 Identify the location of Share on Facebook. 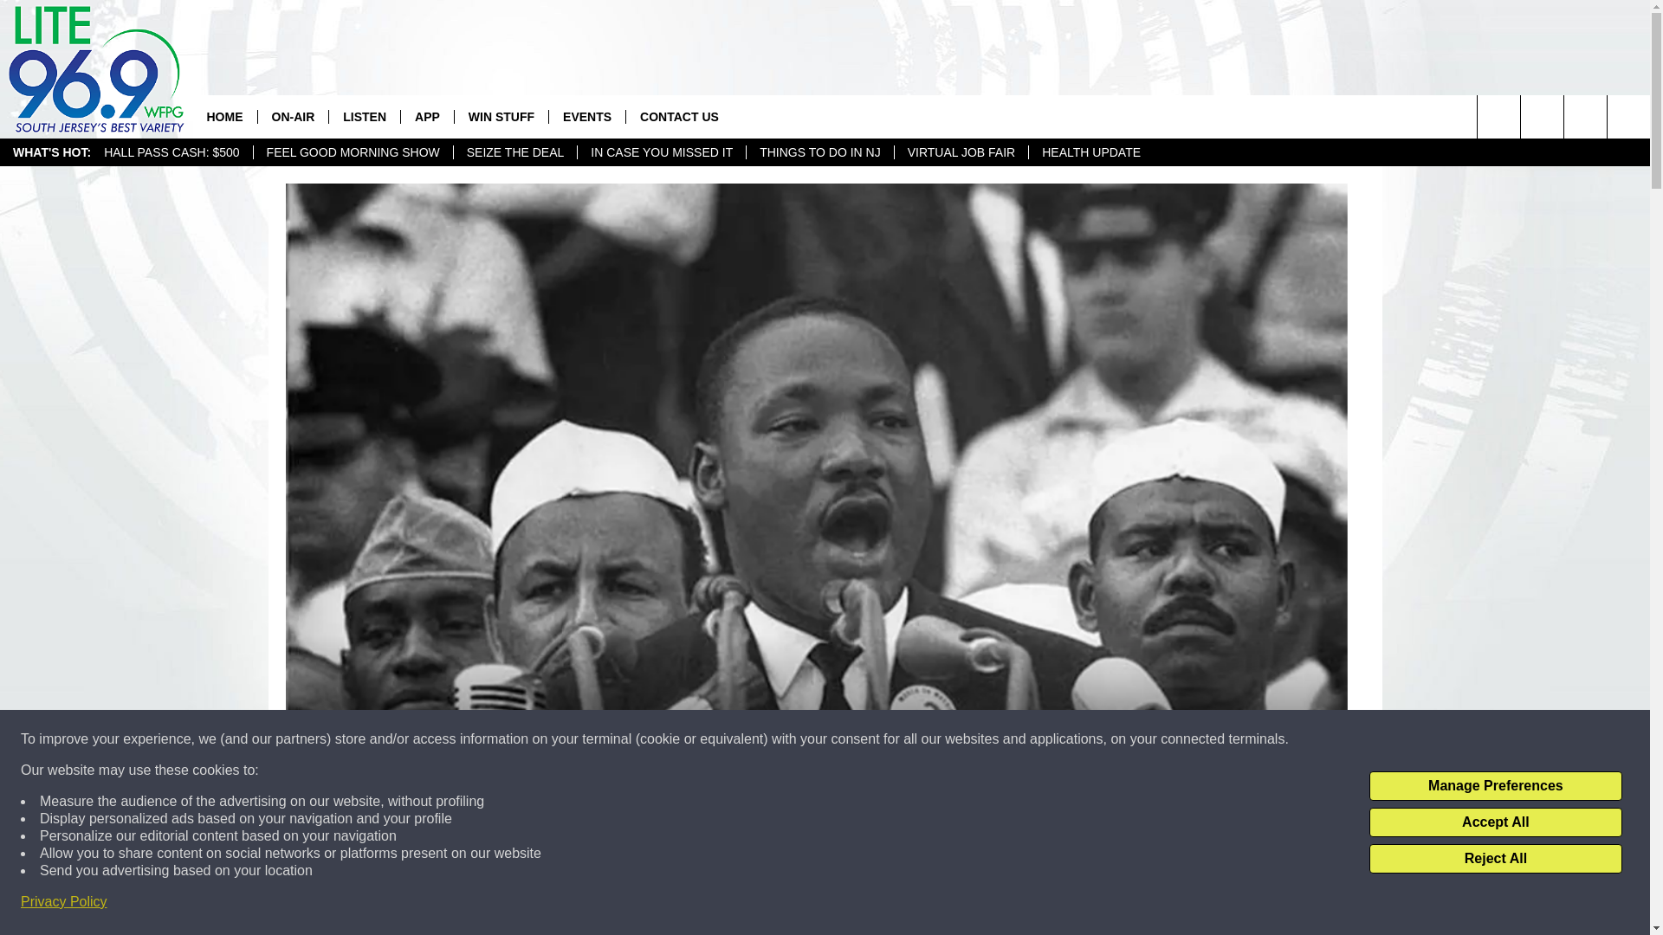
(592, 904).